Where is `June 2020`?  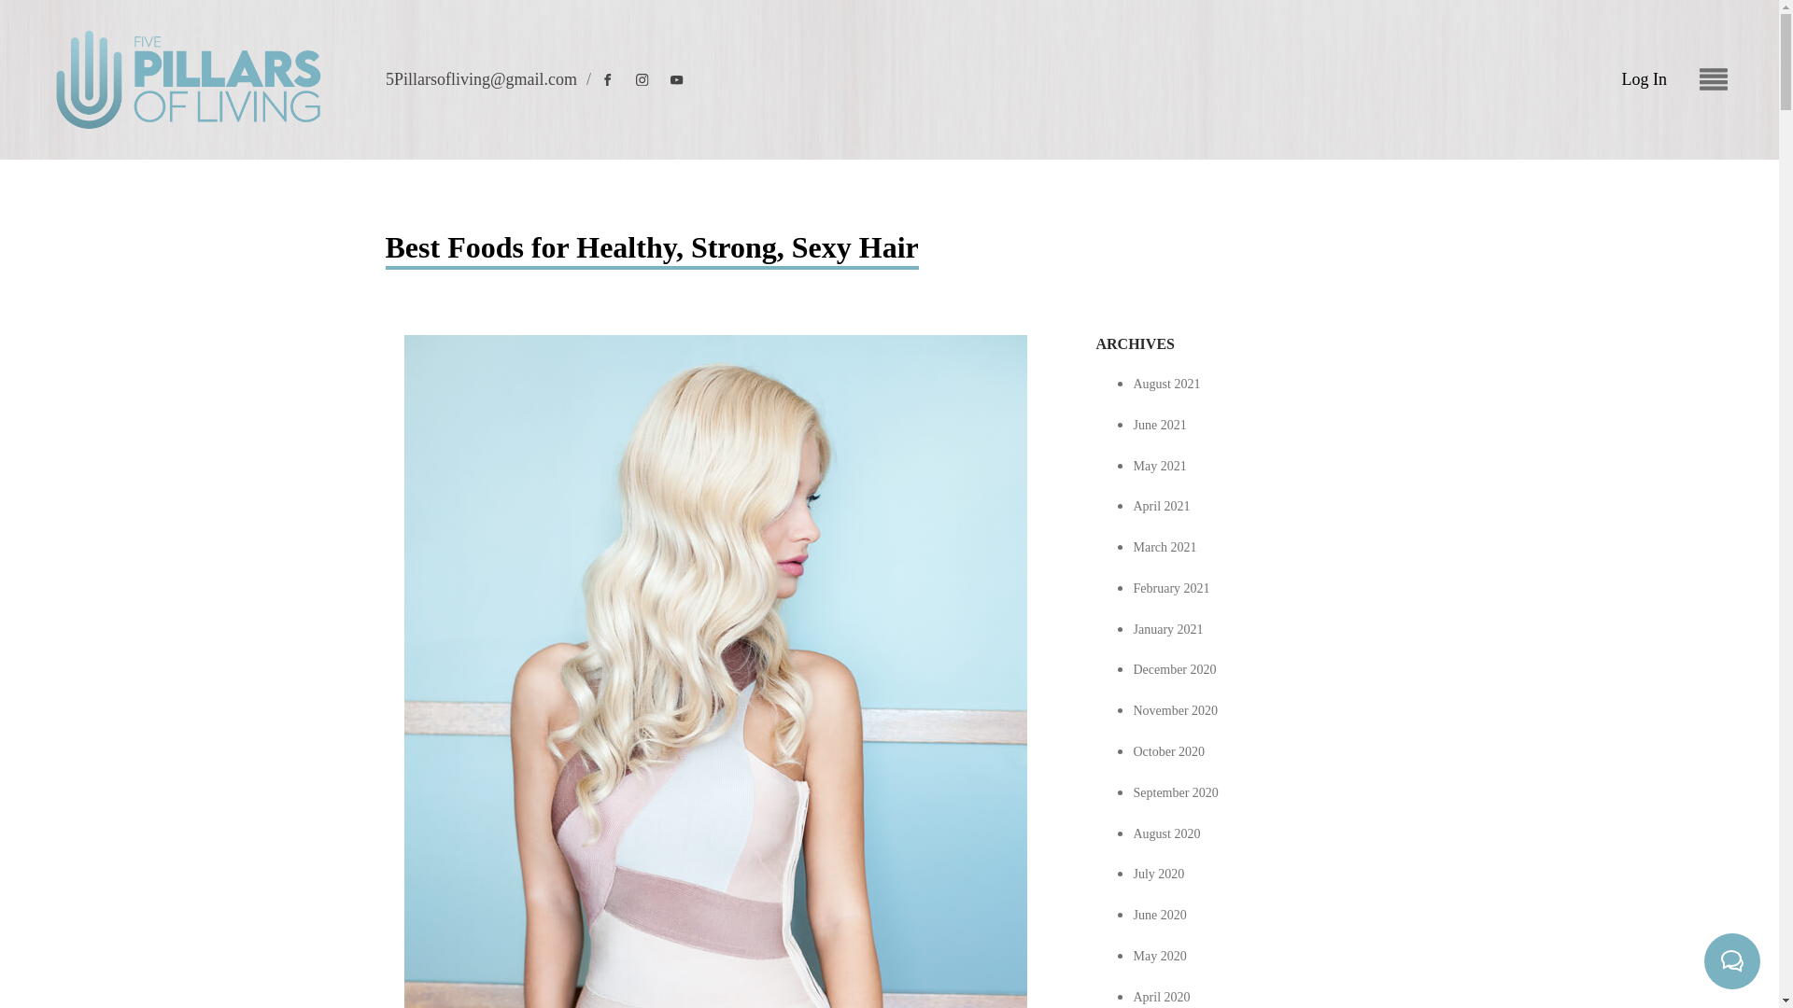 June 2020 is located at coordinates (1160, 915).